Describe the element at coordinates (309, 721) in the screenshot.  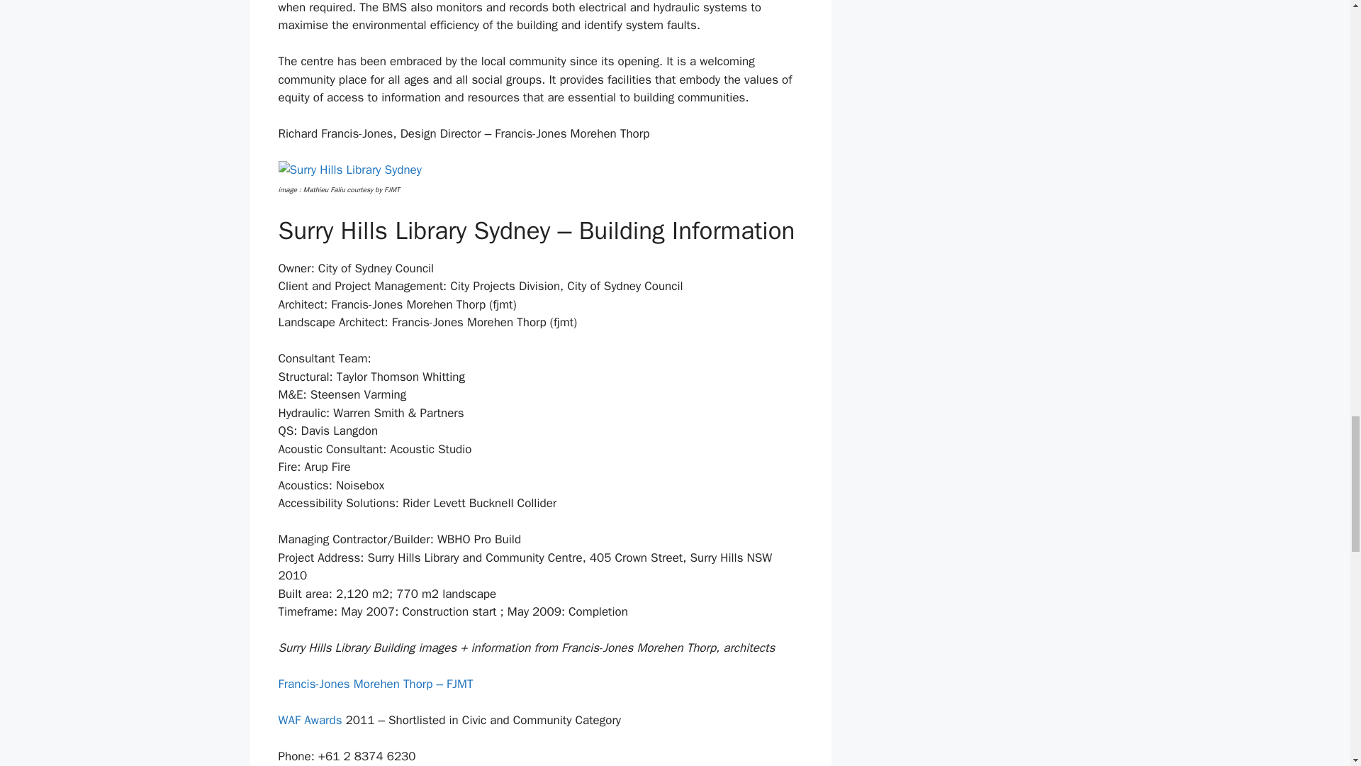
I see `WAF Awards` at that location.